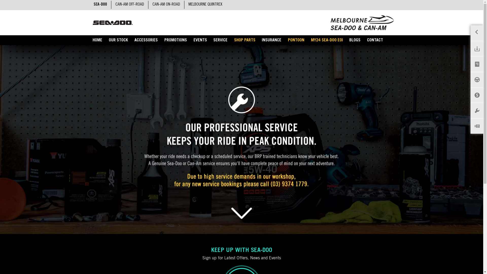 This screenshot has width=487, height=274. What do you see at coordinates (129, 5) in the screenshot?
I see `CAN-AM OFF-ROAD` at bounding box center [129, 5].